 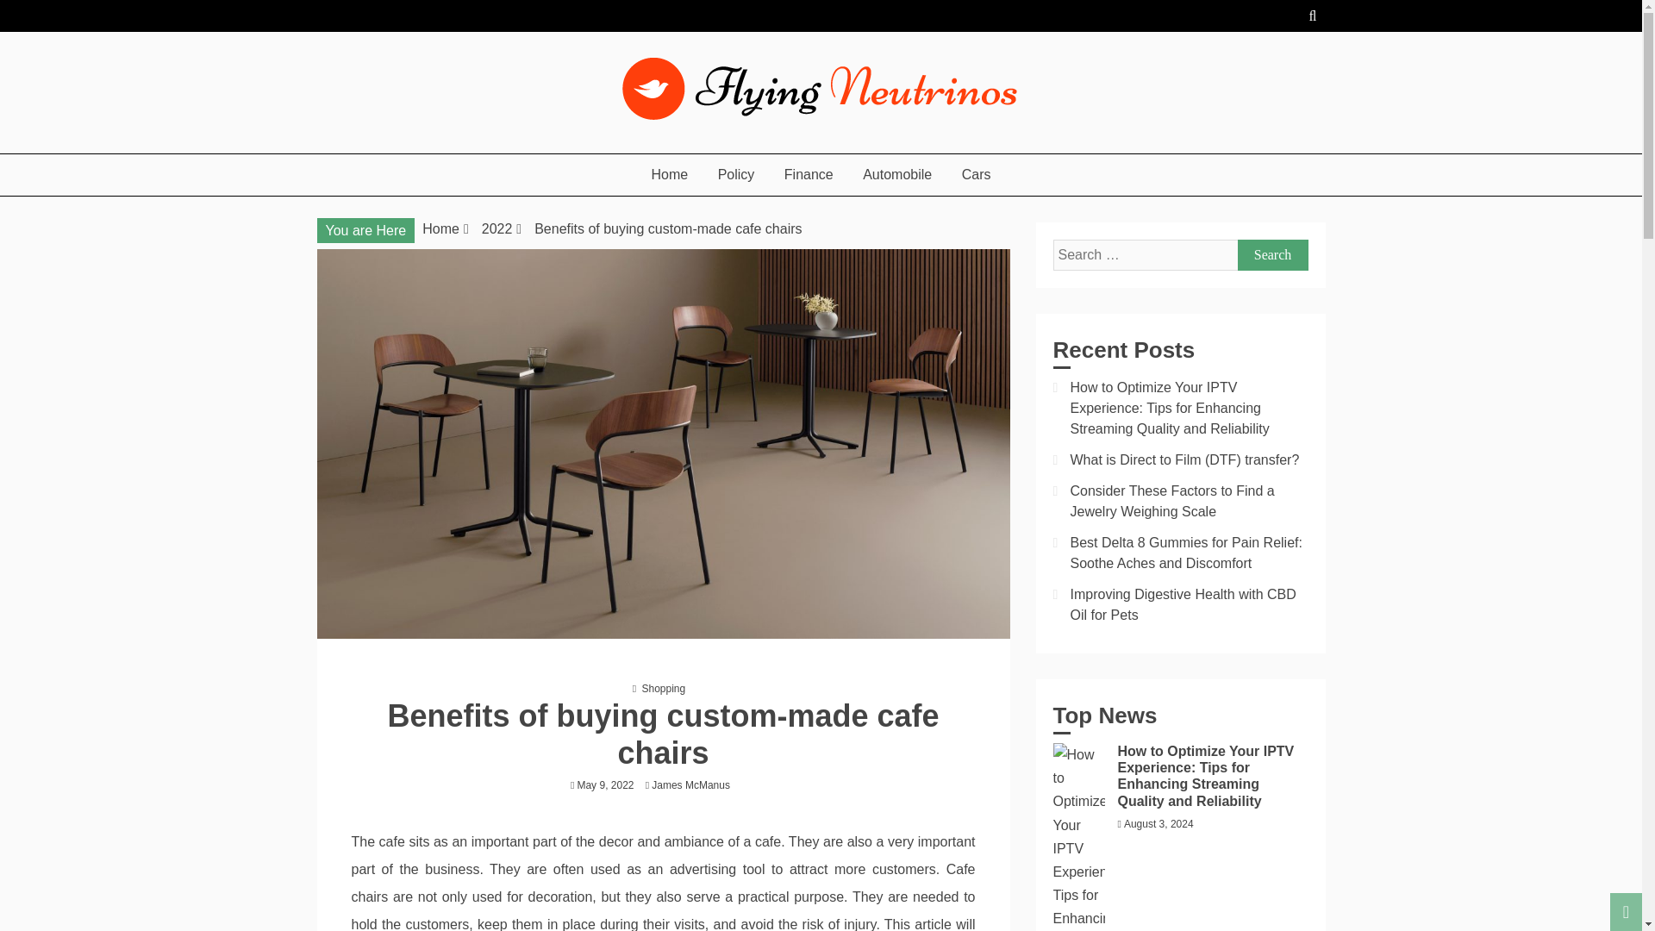 What do you see at coordinates (605, 784) in the screenshot?
I see `May 9, 2022` at bounding box center [605, 784].